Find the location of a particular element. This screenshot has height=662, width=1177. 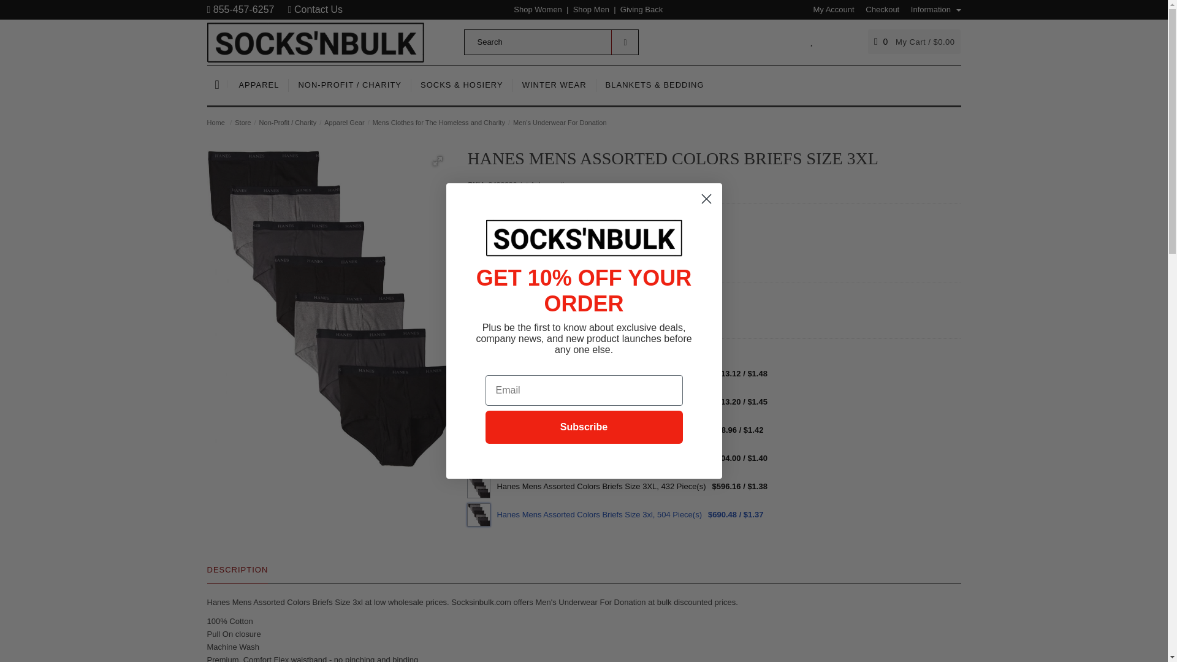

My Wishlist is located at coordinates (812, 41).